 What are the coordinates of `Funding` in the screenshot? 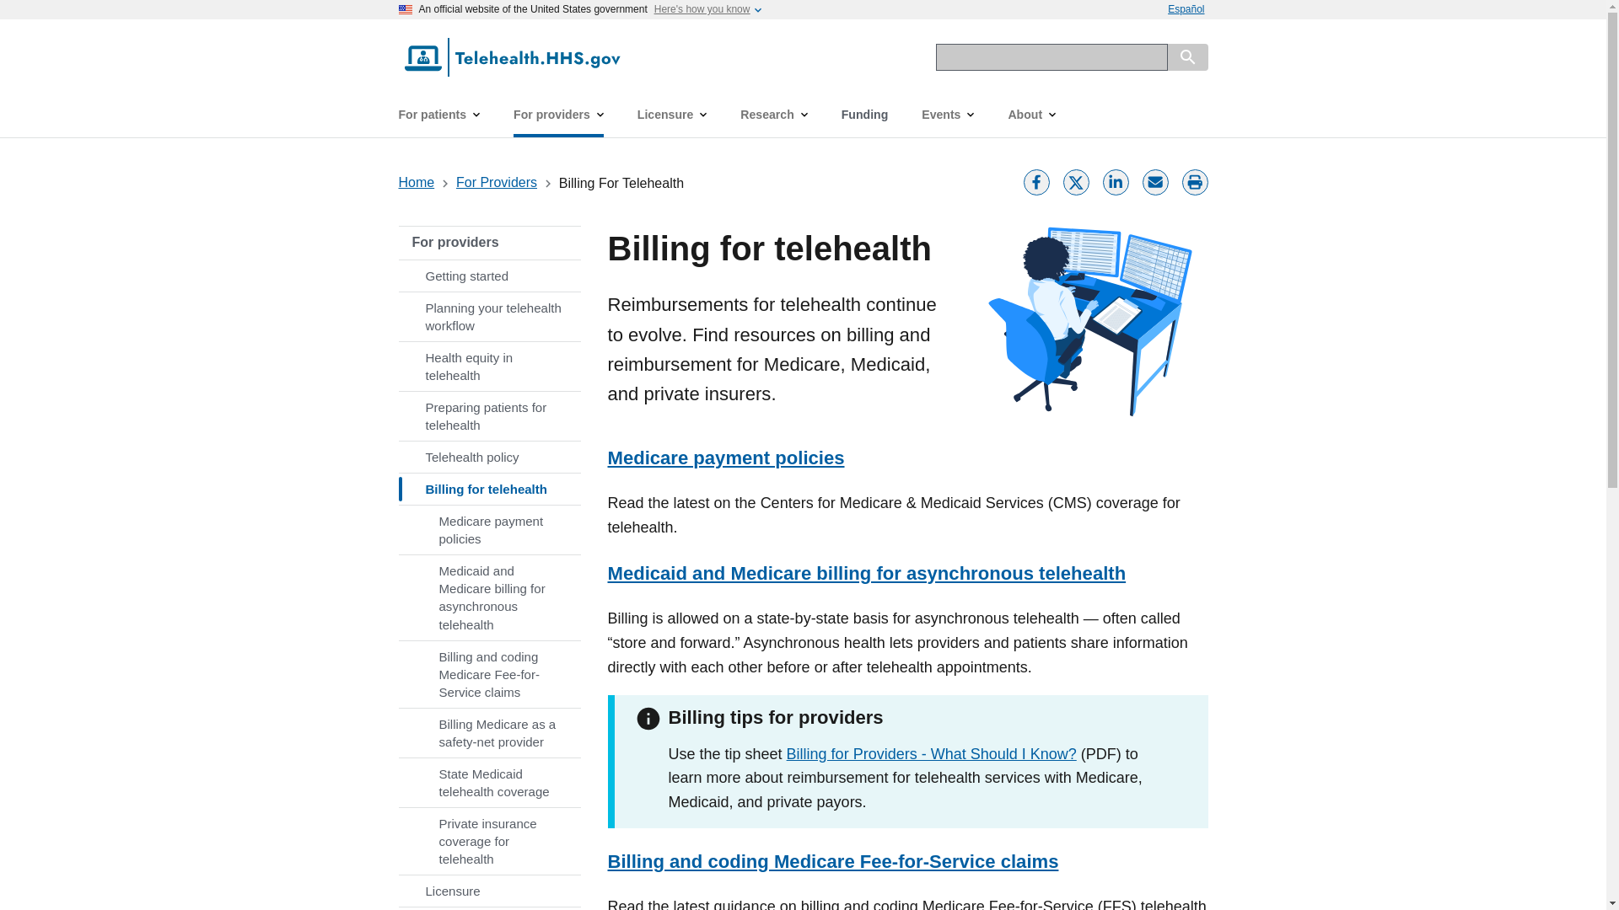 It's located at (864, 115).